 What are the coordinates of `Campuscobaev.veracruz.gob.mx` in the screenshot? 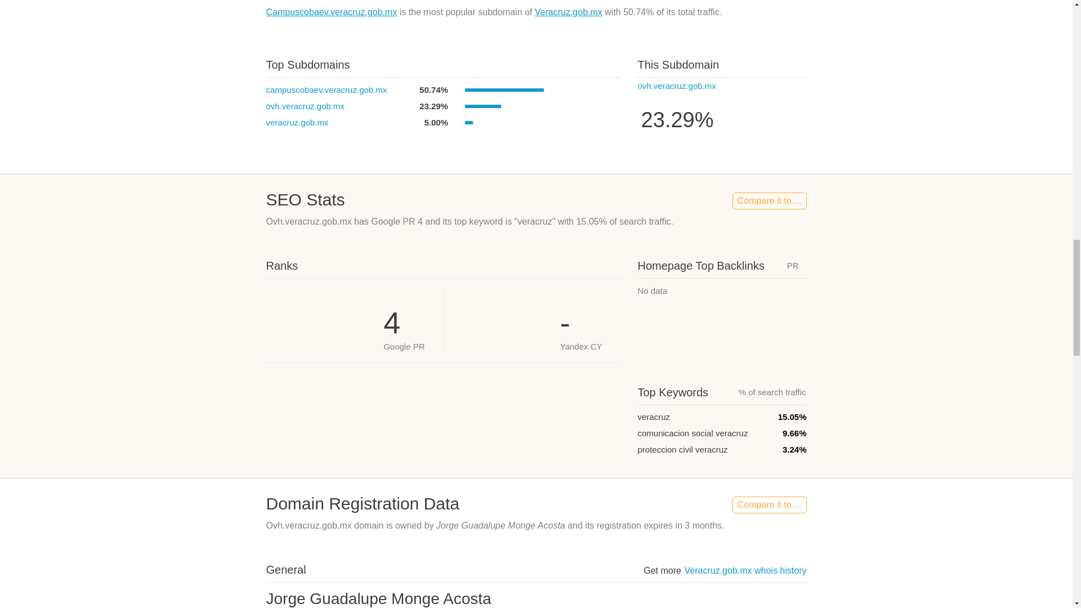 It's located at (331, 12).